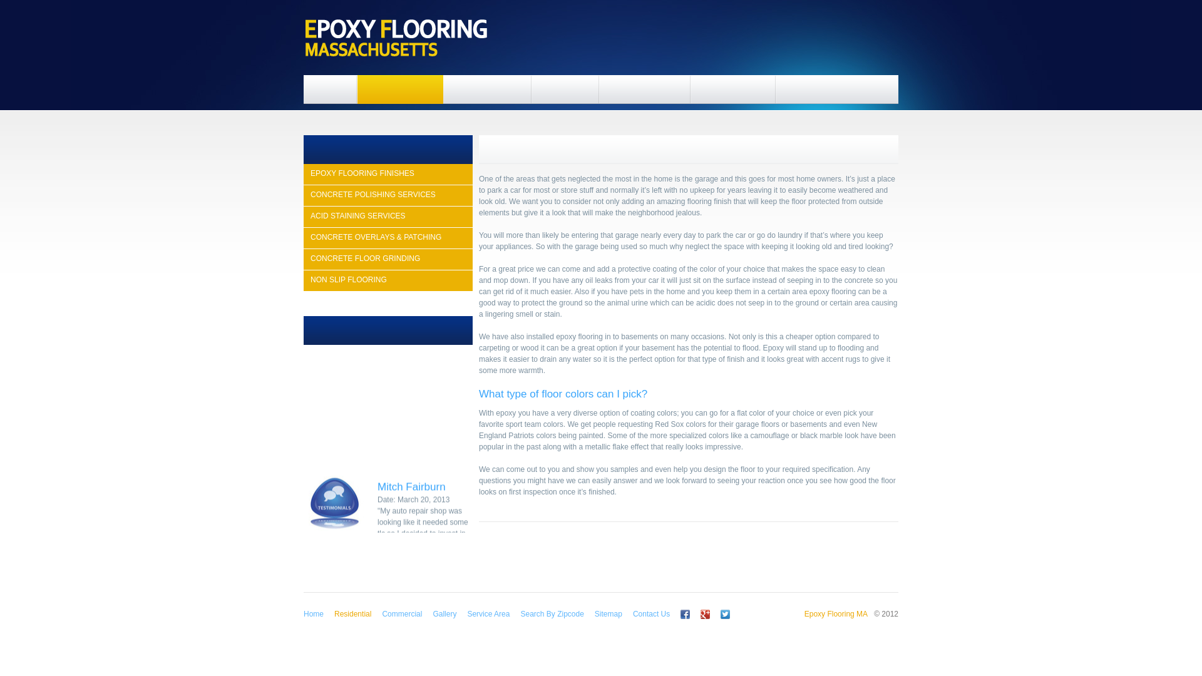 This screenshot has height=676, width=1202. What do you see at coordinates (552, 614) in the screenshot?
I see `Search By Zipcode` at bounding box center [552, 614].